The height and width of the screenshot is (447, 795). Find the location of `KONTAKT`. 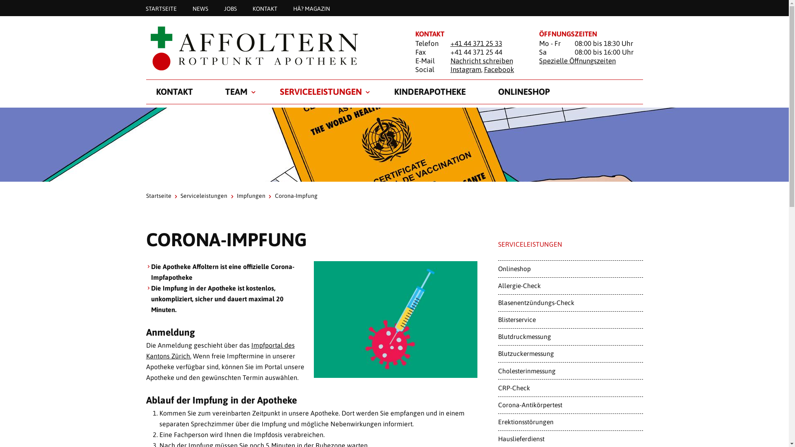

KONTAKT is located at coordinates (174, 92).